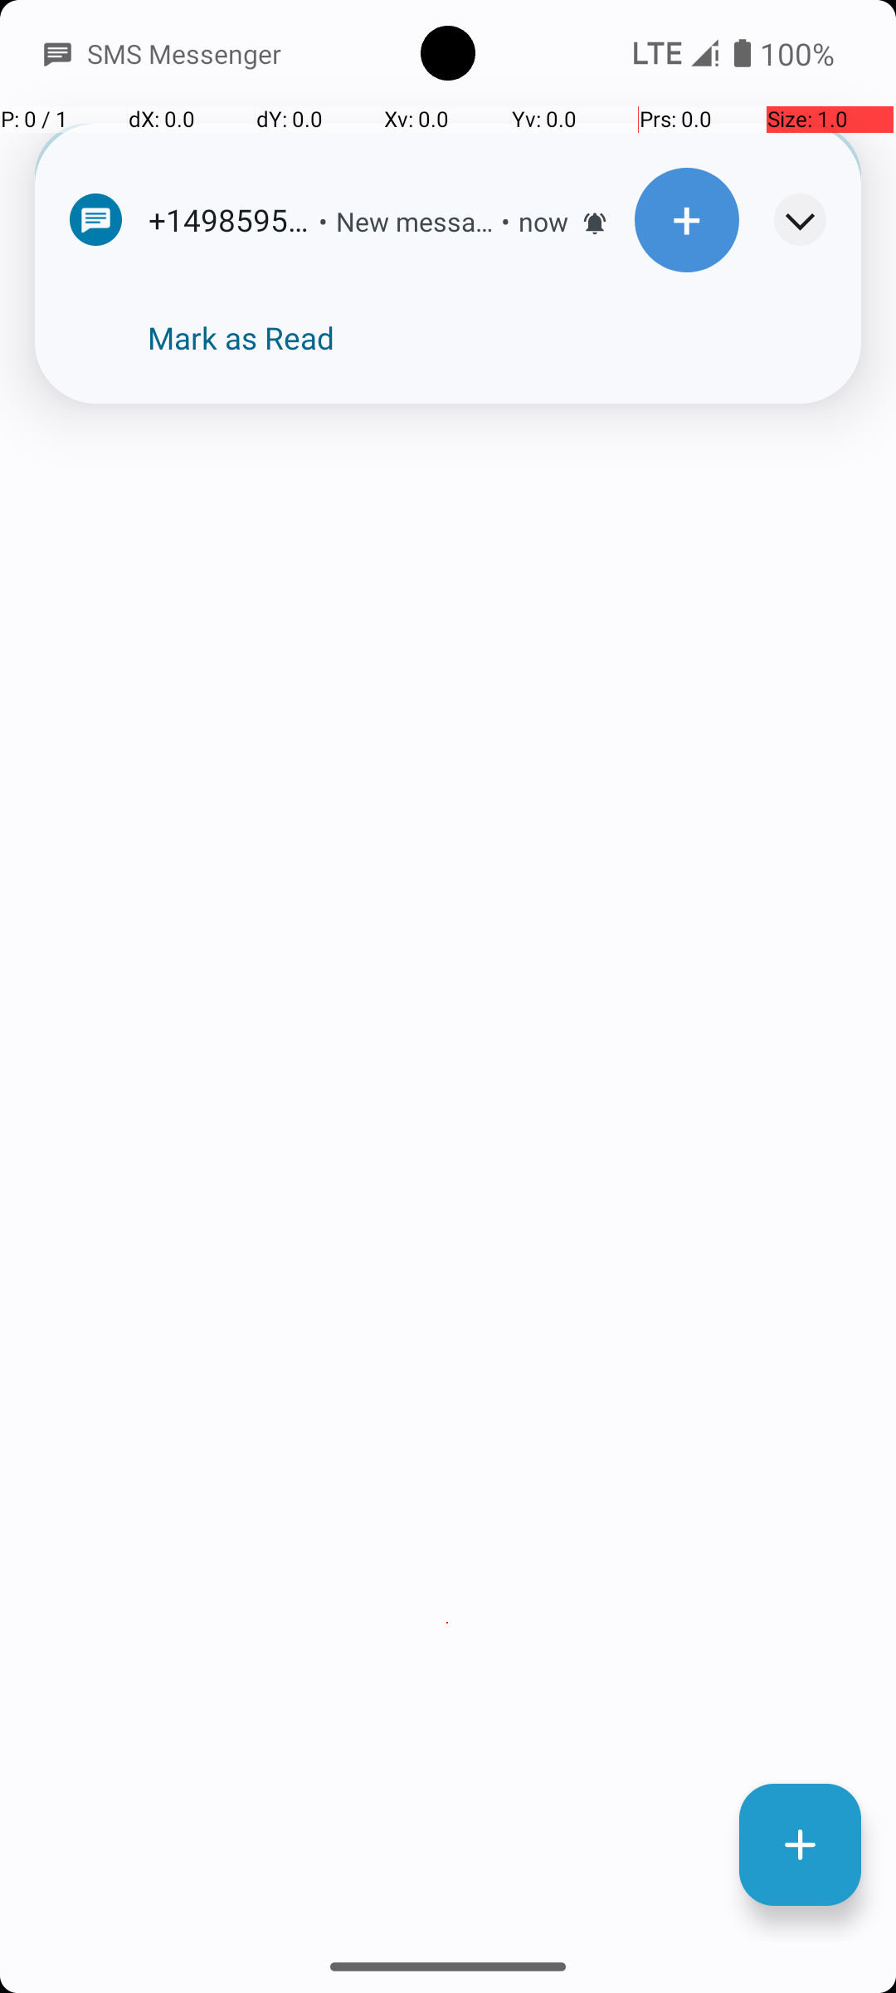  Describe the element at coordinates (241, 338) in the screenshot. I see `Mark as Read` at that location.